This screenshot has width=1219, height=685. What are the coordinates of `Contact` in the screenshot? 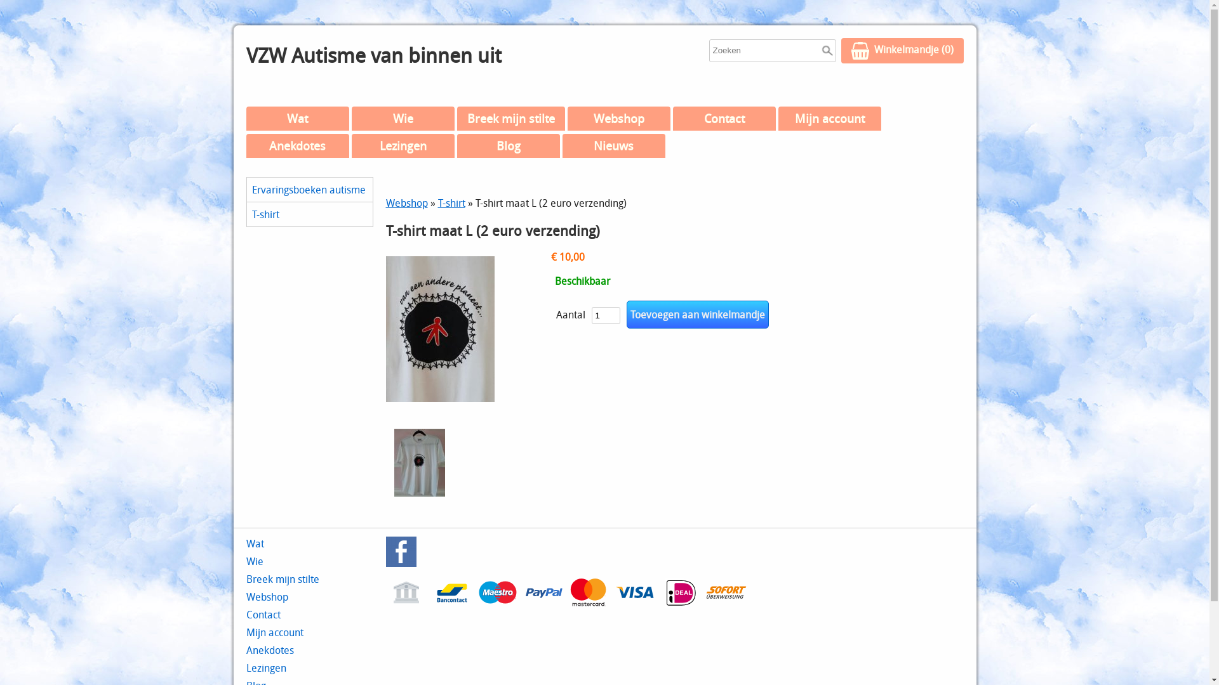 It's located at (724, 119).